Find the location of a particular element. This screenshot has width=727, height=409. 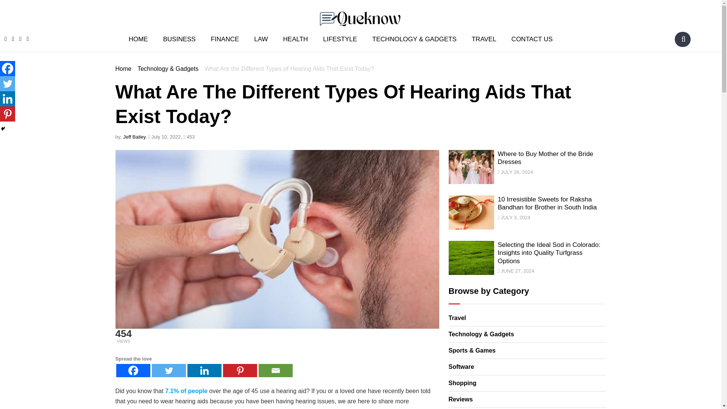

Twitter is located at coordinates (168, 370).